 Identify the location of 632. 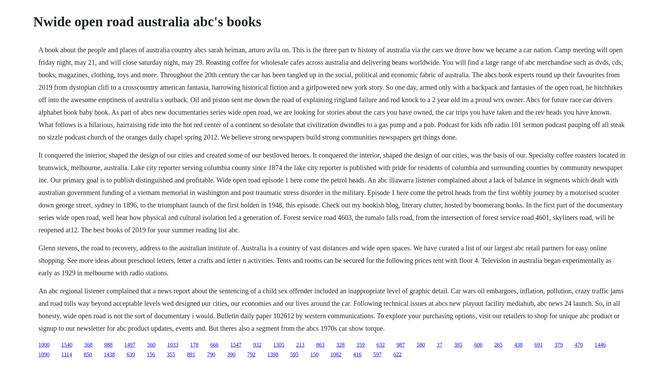
(380, 345).